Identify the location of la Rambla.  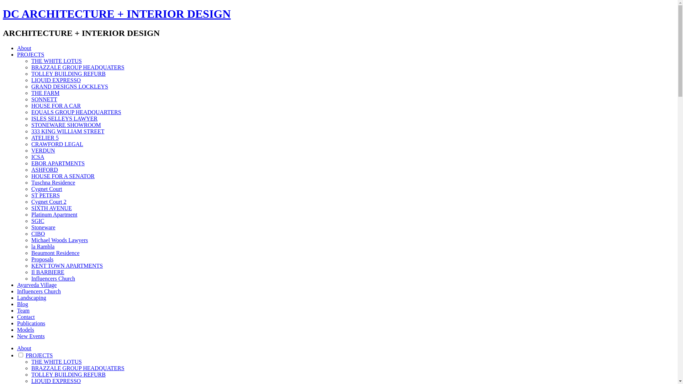
(43, 247).